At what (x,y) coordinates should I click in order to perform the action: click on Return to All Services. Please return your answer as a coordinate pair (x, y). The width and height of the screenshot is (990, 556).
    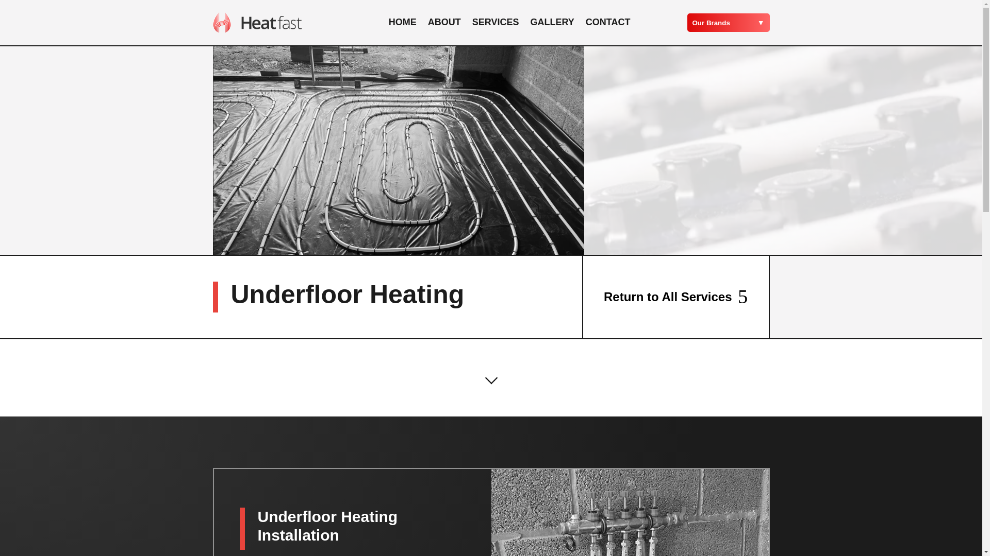
    Looking at the image, I should click on (675, 297).